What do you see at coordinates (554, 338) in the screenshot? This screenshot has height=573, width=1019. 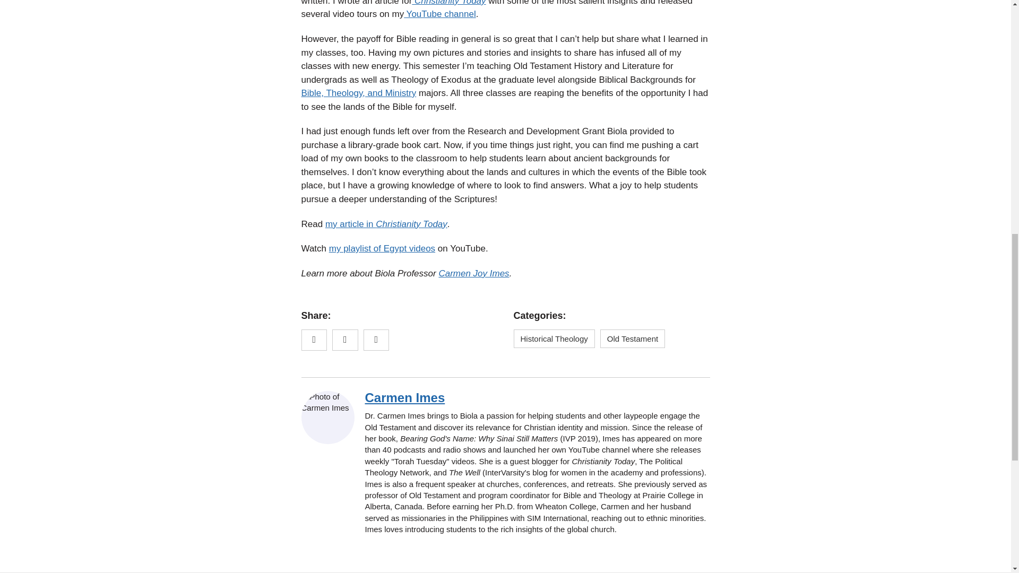 I see `Historical Theology` at bounding box center [554, 338].